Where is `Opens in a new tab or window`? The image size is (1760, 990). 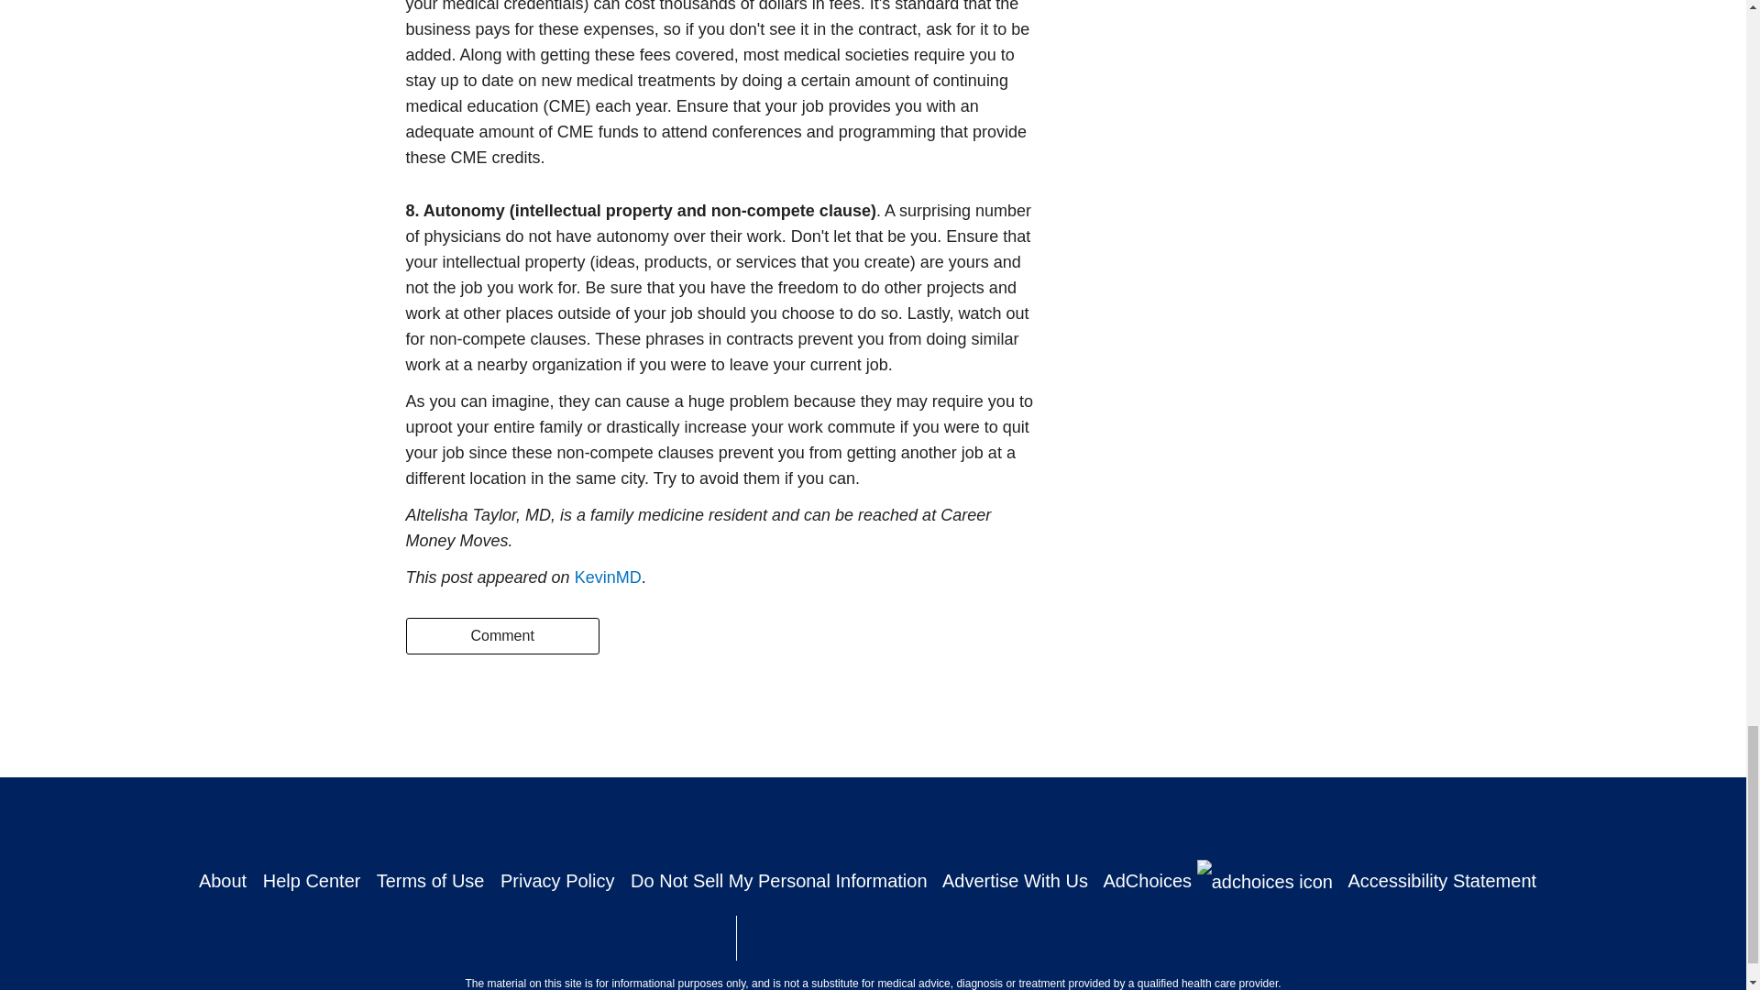 Opens in a new tab or window is located at coordinates (807, 939).